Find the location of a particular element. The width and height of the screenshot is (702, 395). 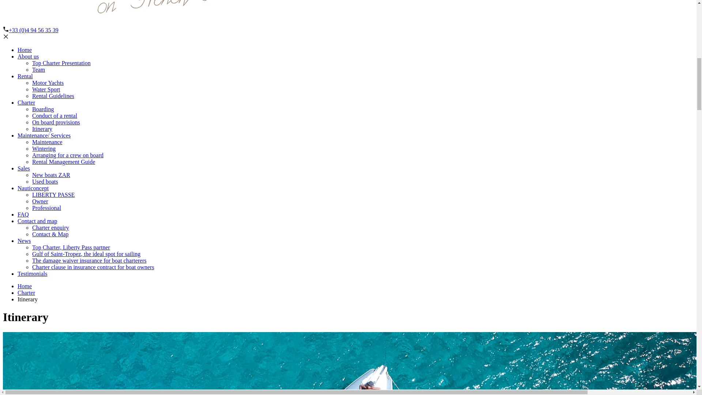

Plan your charter with us! is located at coordinates (26, 102).